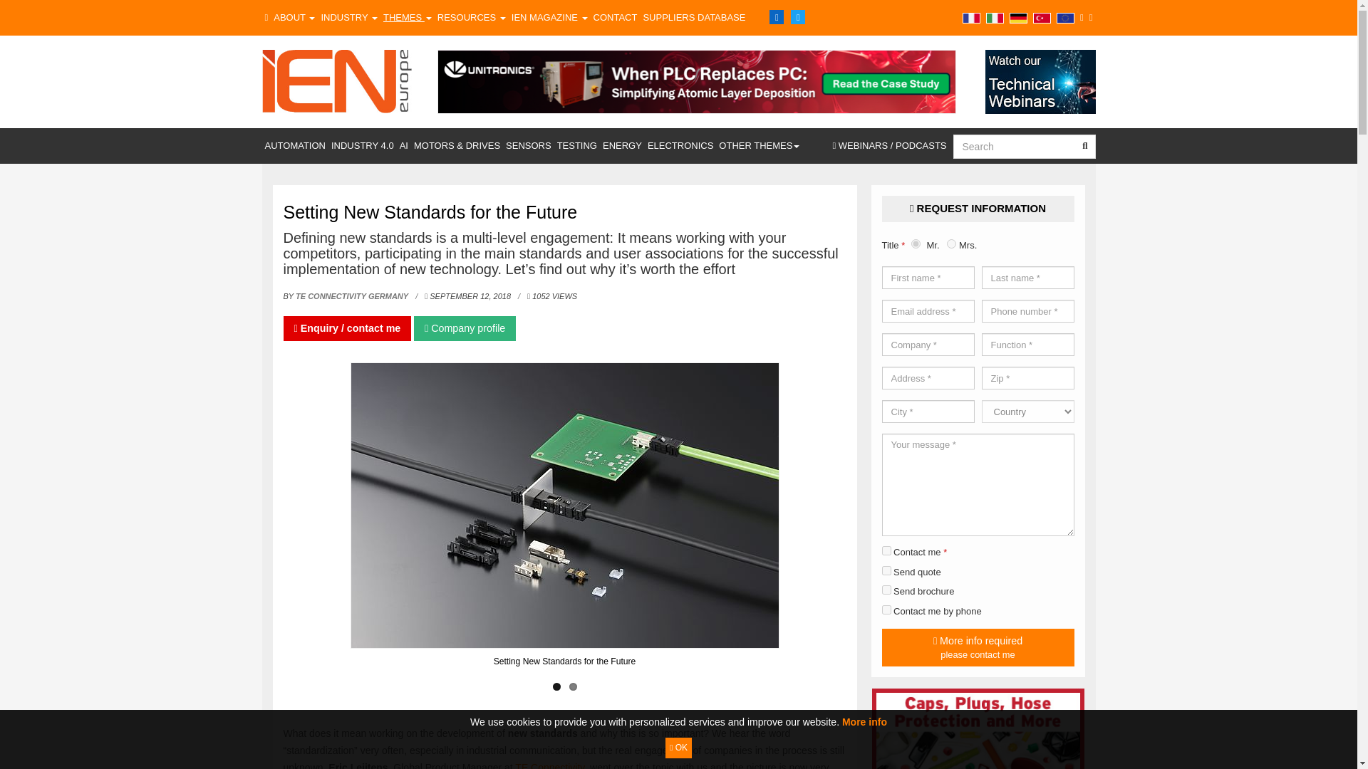  What do you see at coordinates (886, 570) in the screenshot?
I see `enquireForm.options.002` at bounding box center [886, 570].